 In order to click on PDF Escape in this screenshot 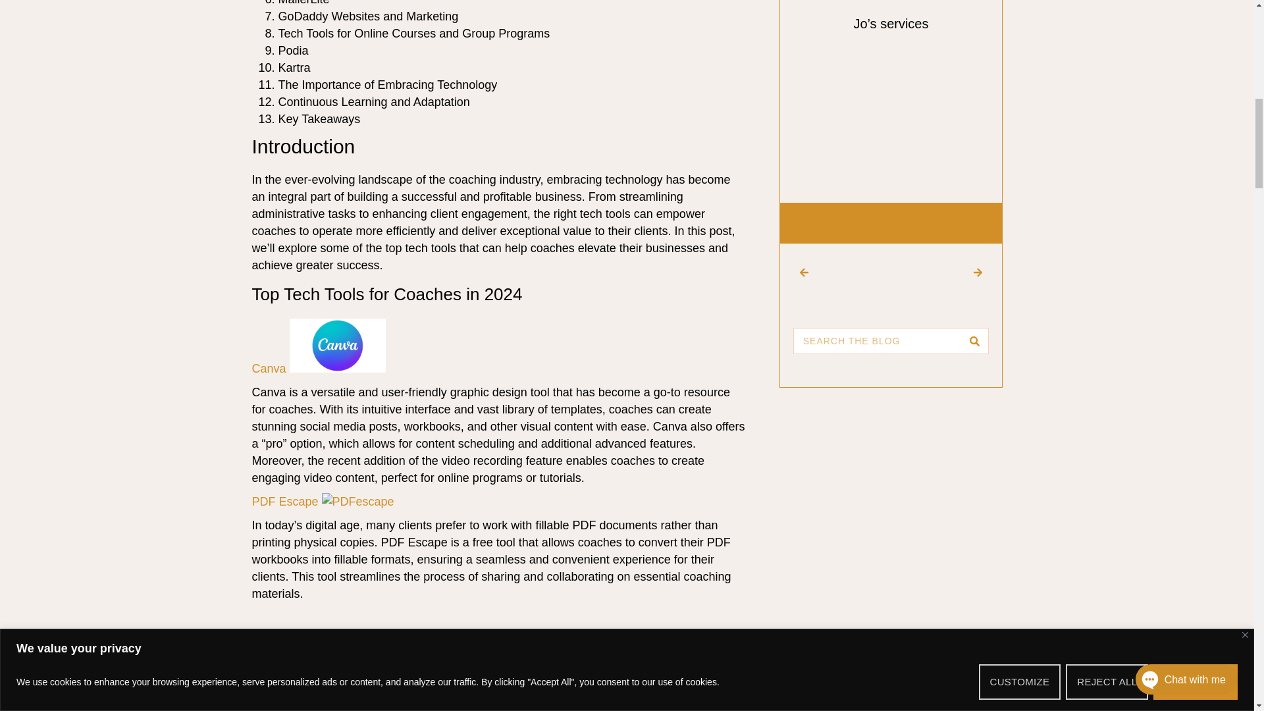, I will do `click(323, 502)`.